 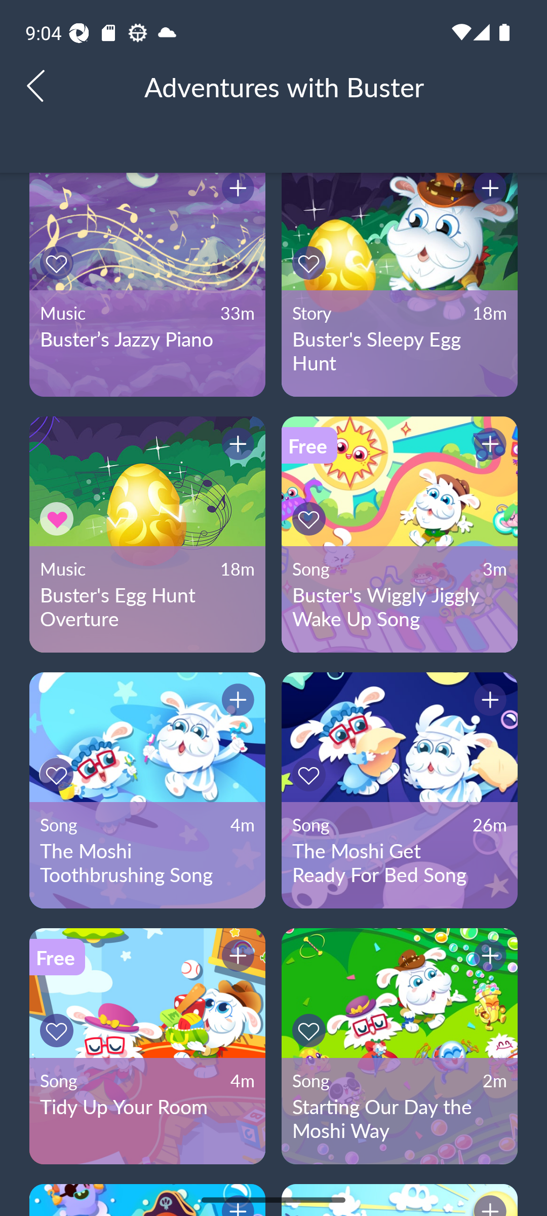 What do you see at coordinates (236, 190) in the screenshot?
I see `Button` at bounding box center [236, 190].